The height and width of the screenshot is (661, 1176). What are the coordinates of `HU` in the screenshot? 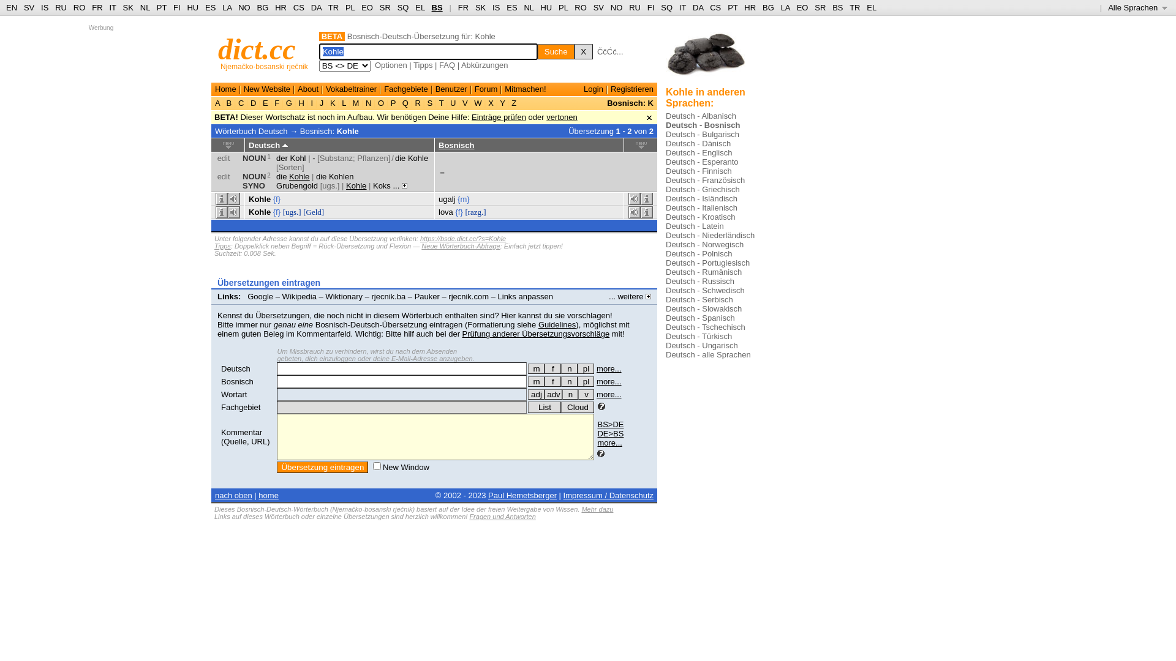 It's located at (546, 7).